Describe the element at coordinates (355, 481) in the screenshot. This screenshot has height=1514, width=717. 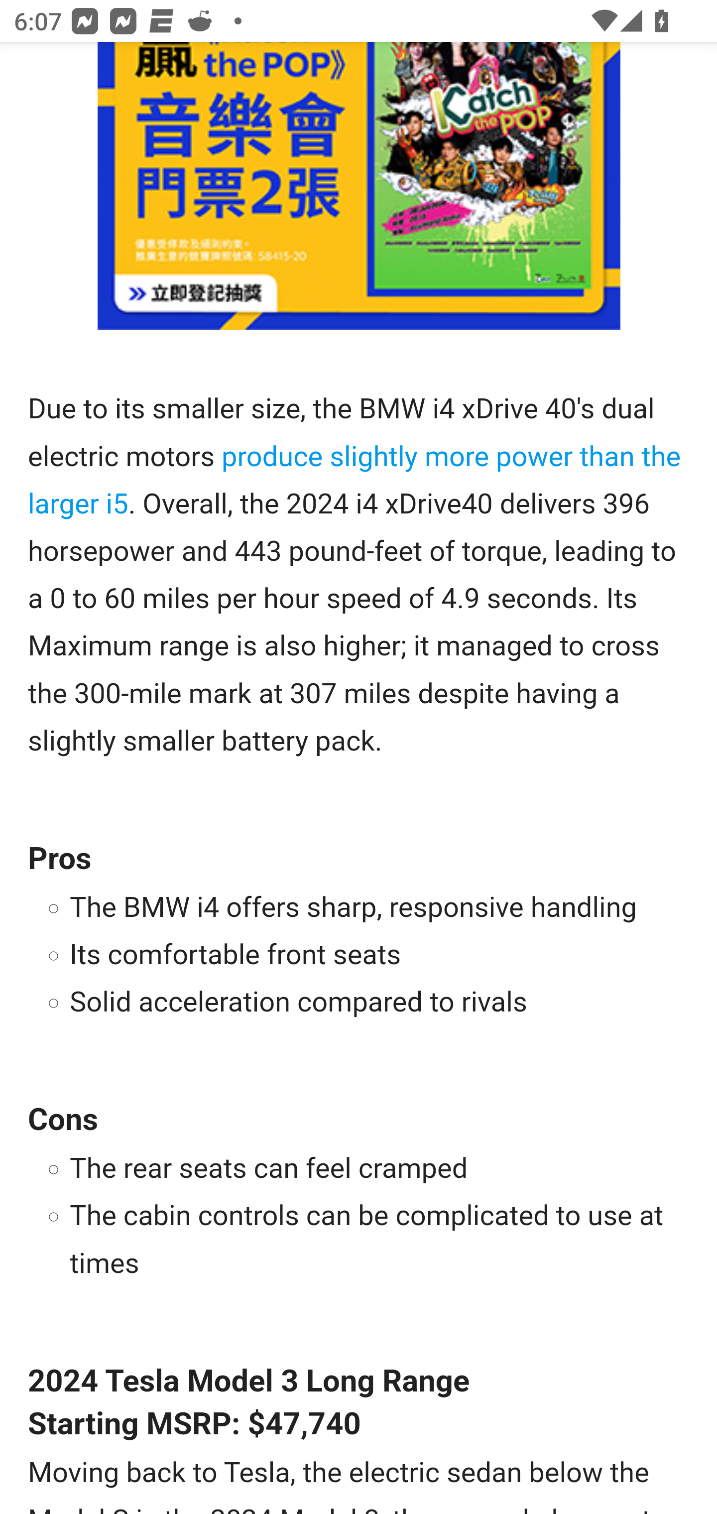
I see `produce slightly more power than the larger i5` at that location.